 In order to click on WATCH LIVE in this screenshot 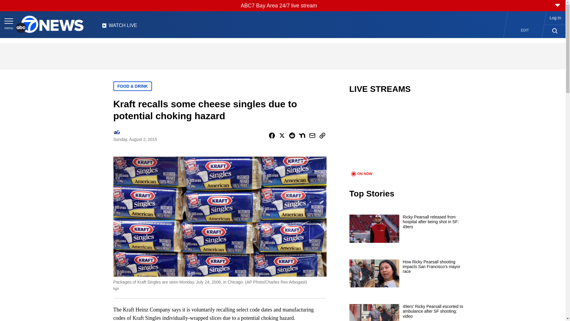, I will do `click(119, 27)`.